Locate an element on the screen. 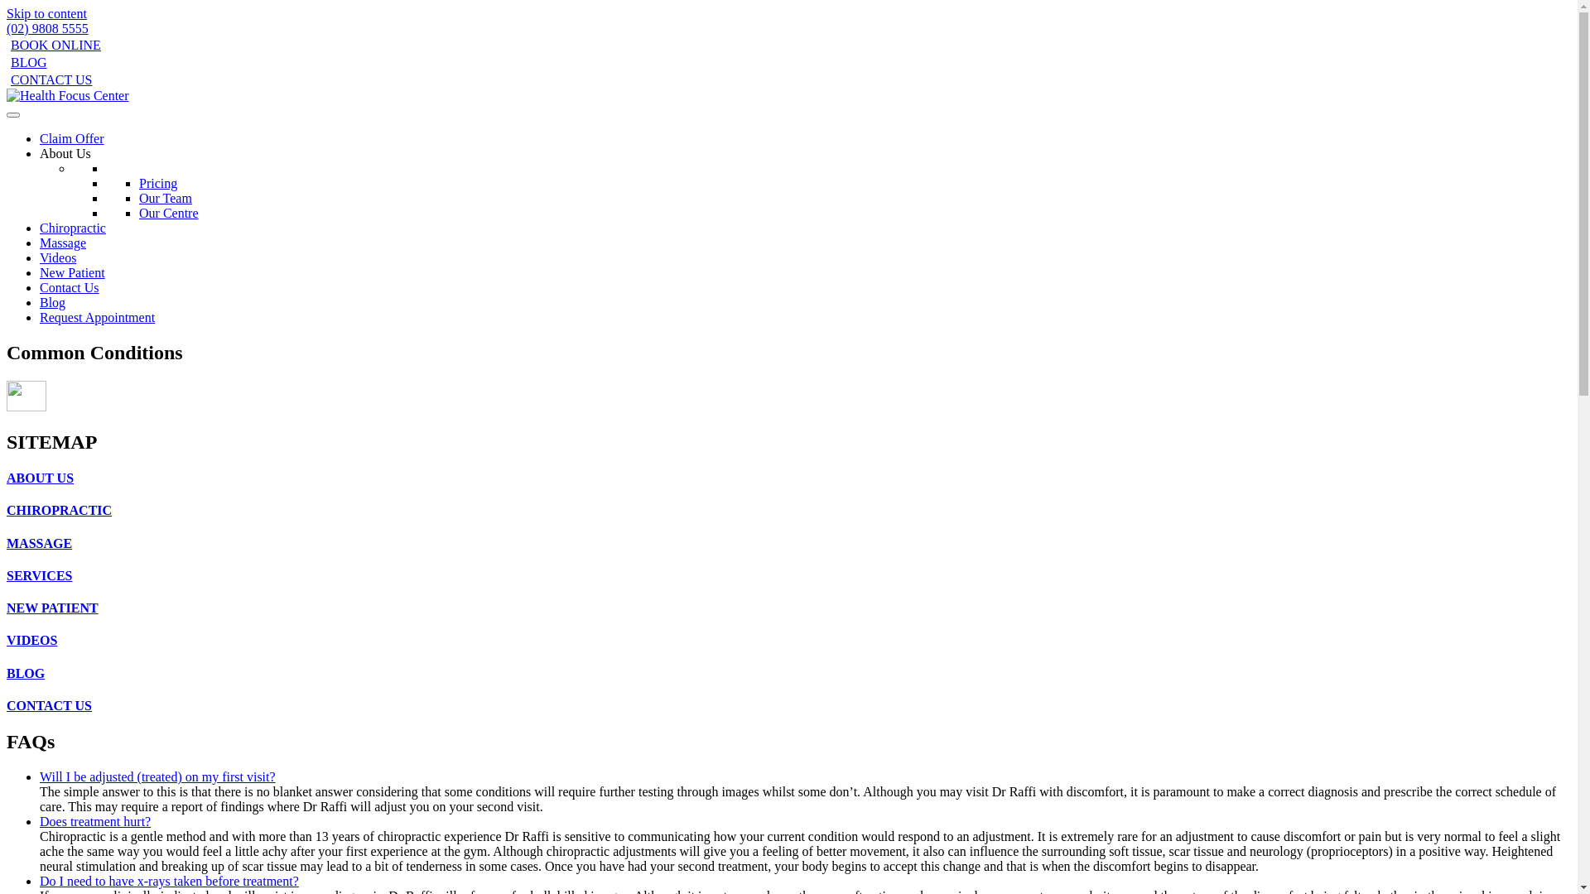 This screenshot has width=1590, height=894. CONTACT US is located at coordinates (50, 79).